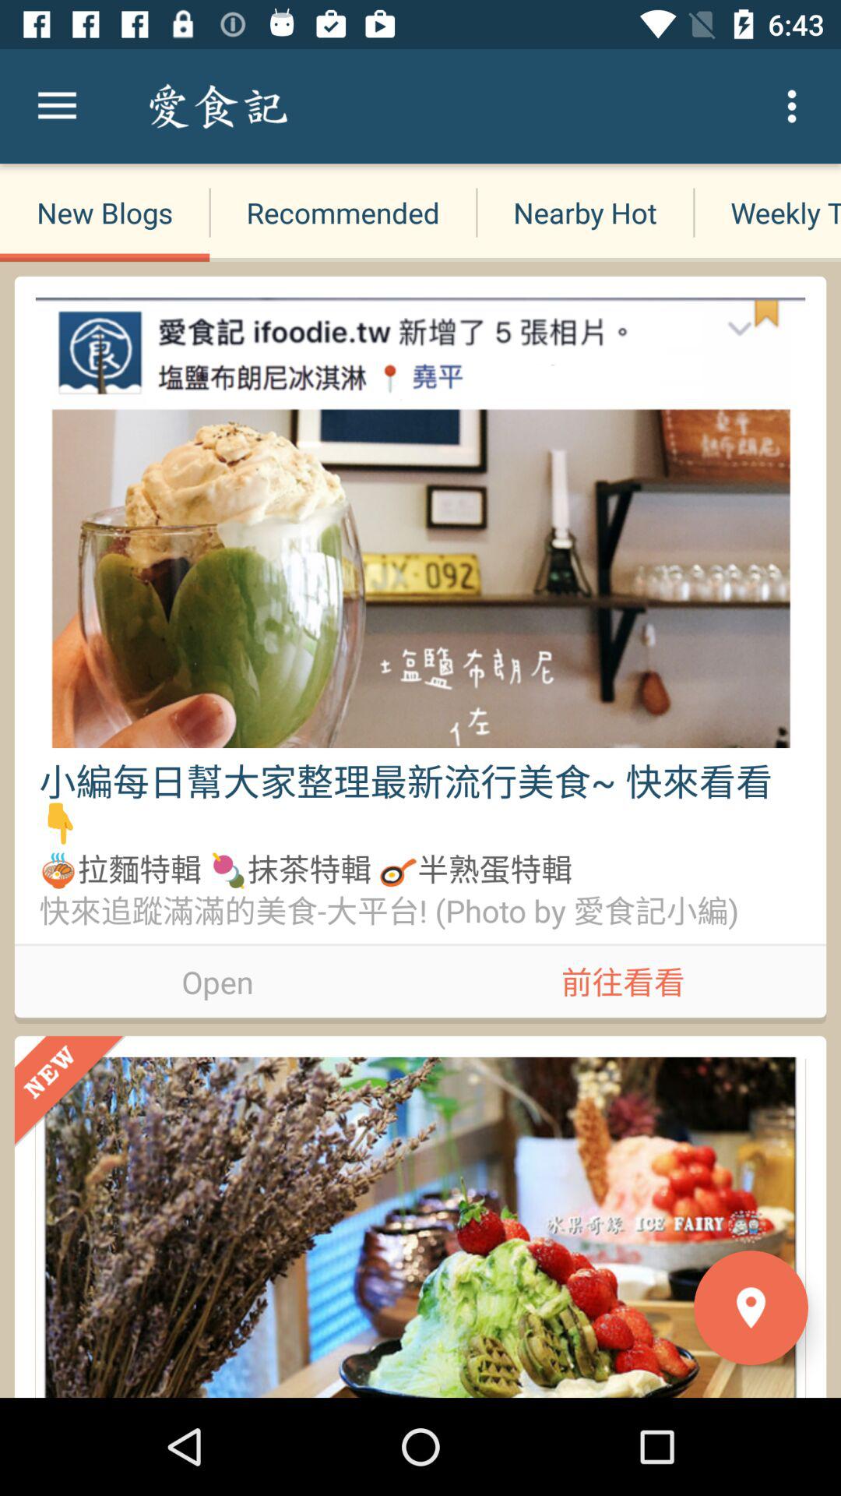  Describe the element at coordinates (584, 212) in the screenshot. I see `tap icon next to weekly tops icon` at that location.